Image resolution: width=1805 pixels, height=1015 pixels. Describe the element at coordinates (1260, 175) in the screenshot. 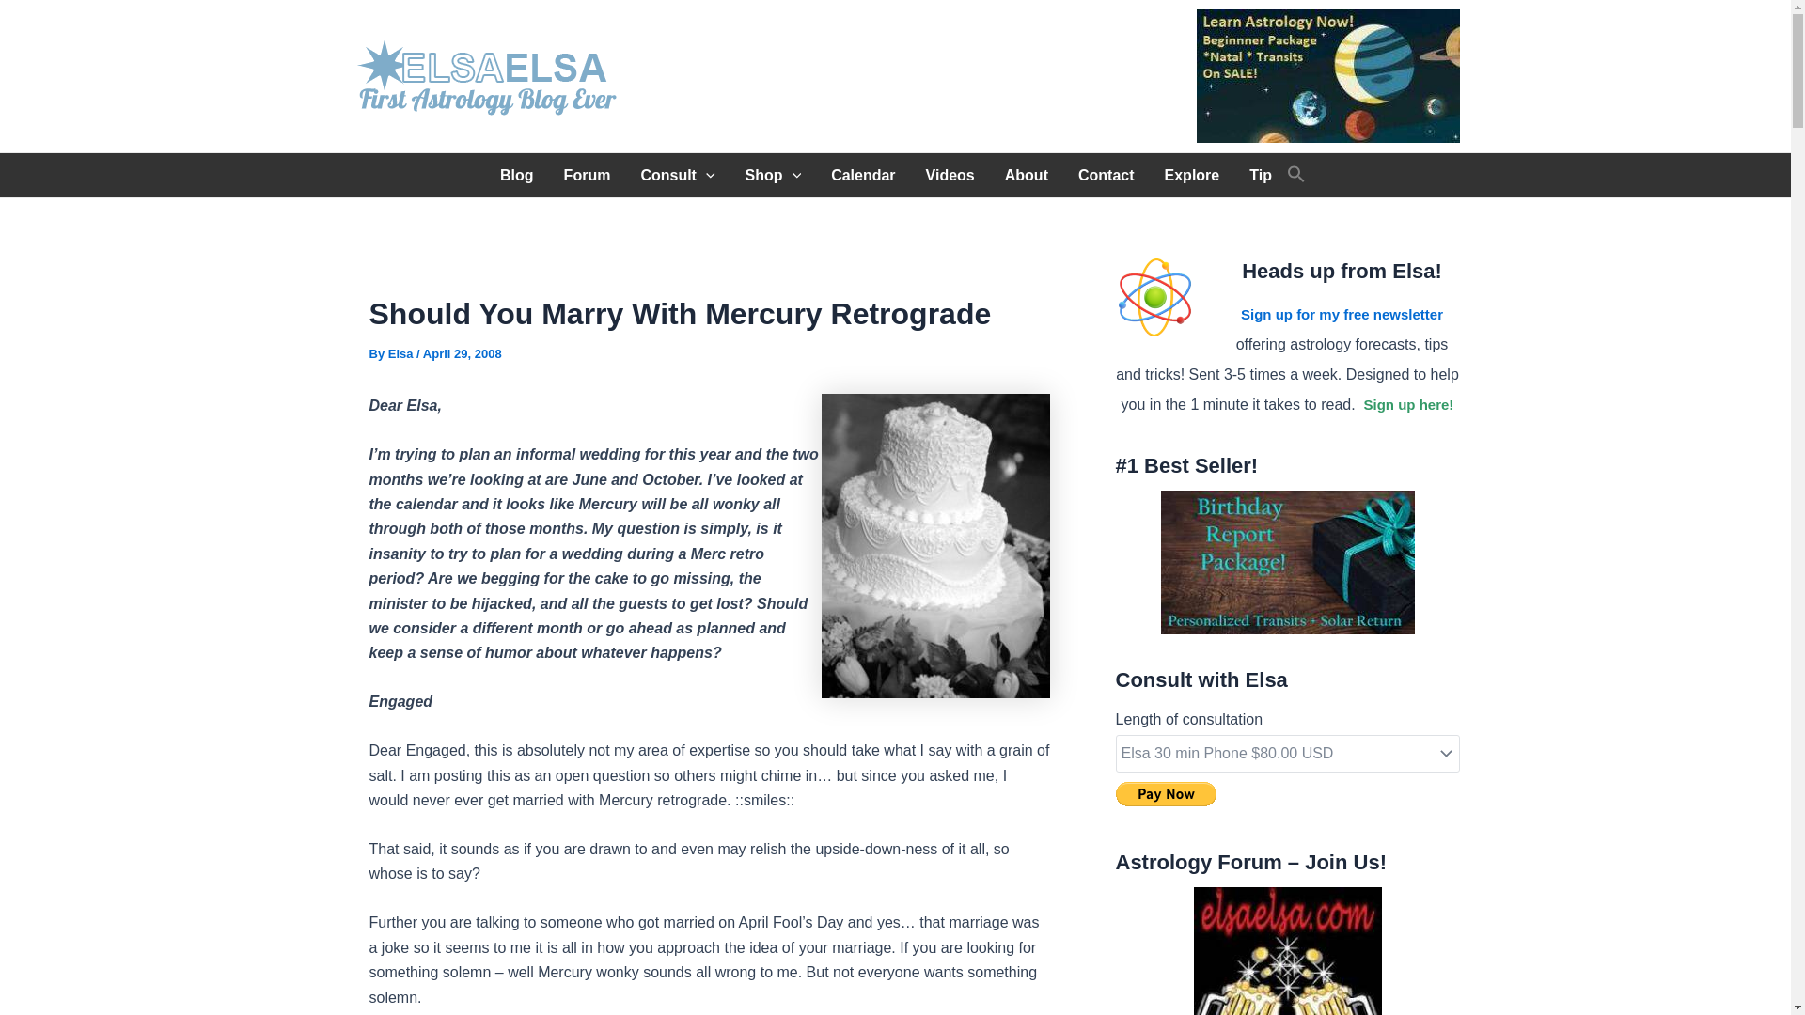

I see `Tip` at that location.